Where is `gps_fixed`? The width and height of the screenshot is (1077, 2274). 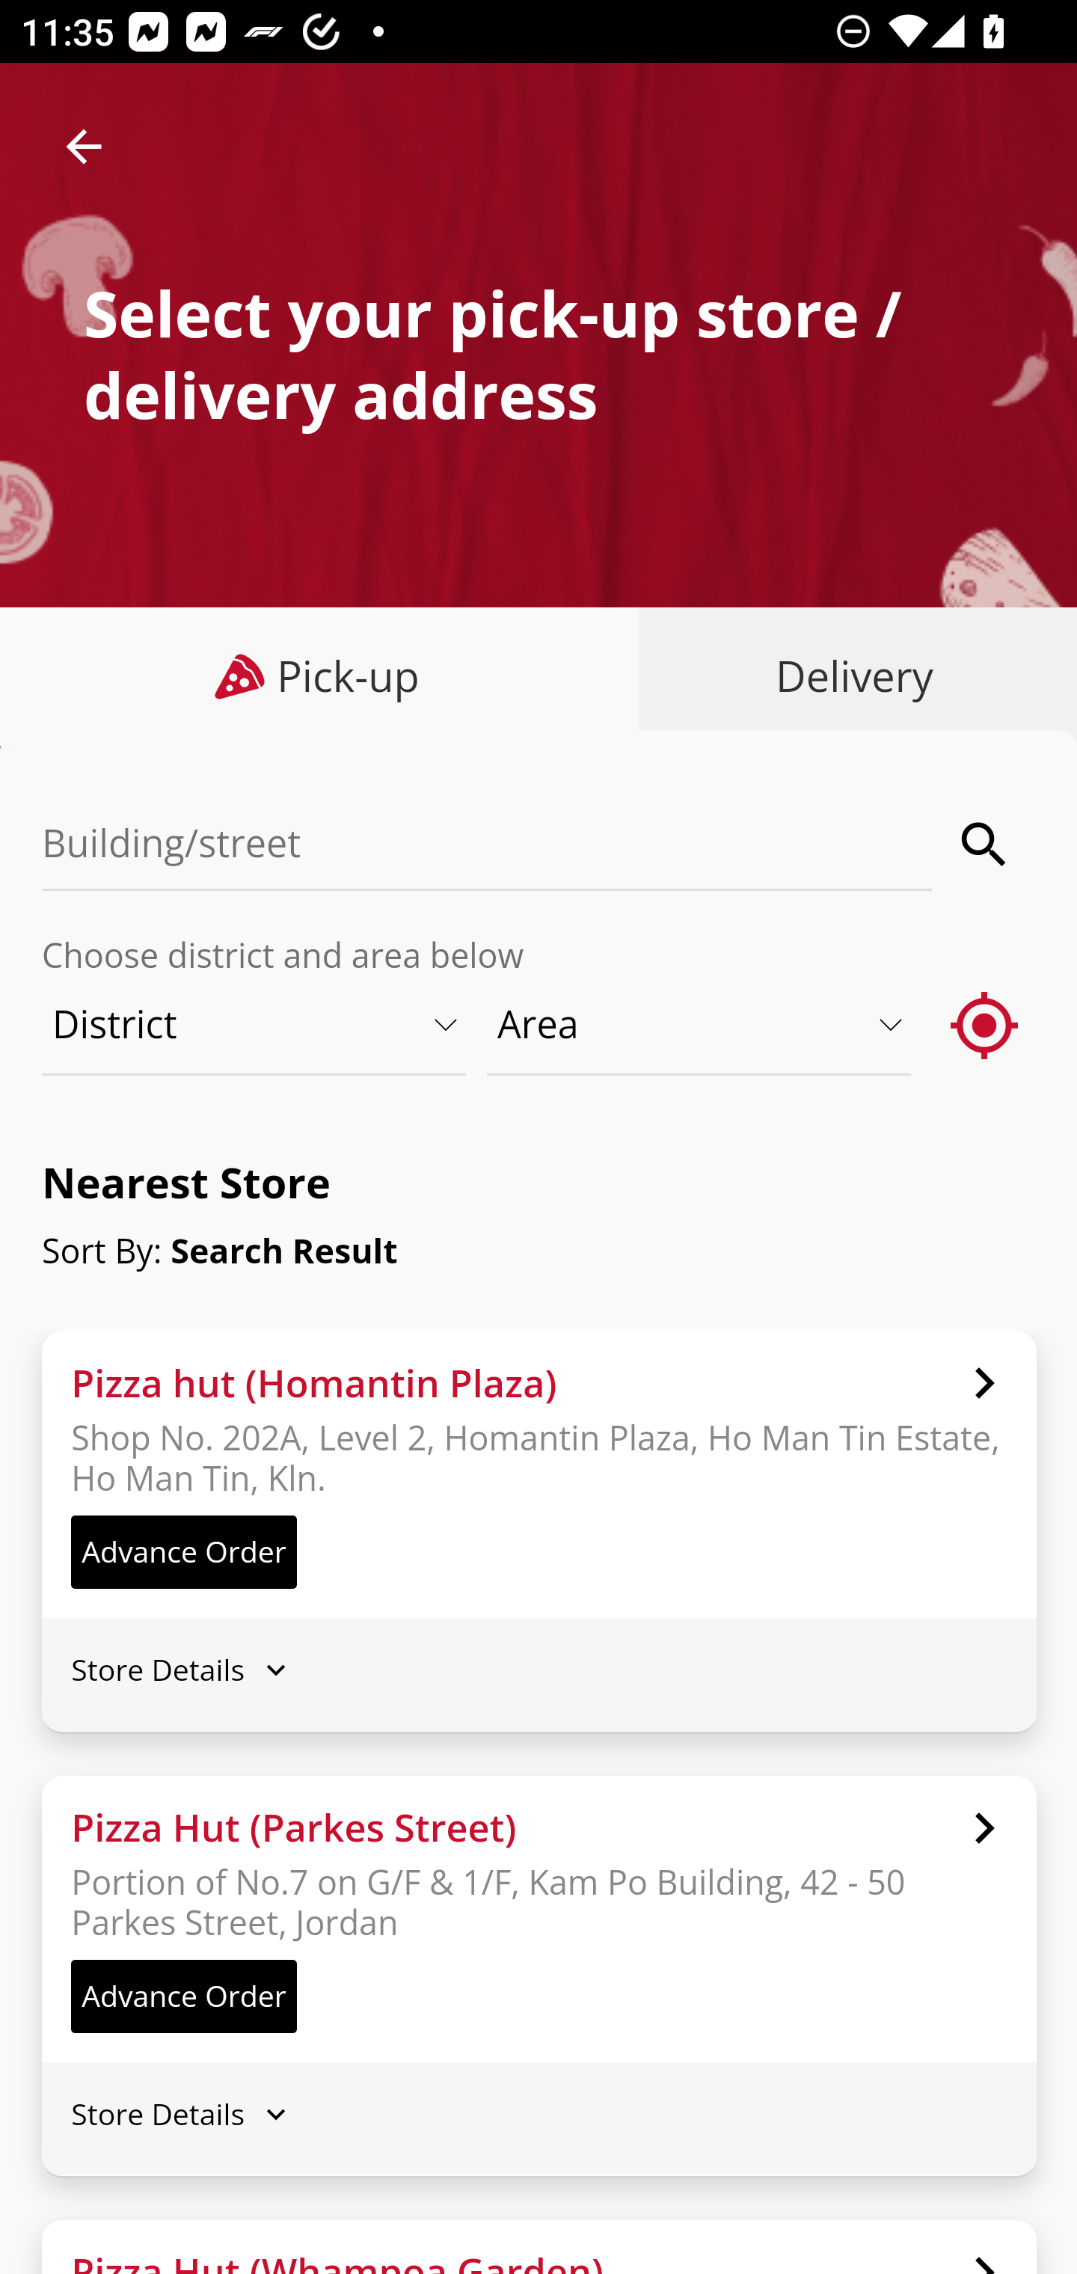 gps_fixed is located at coordinates (985, 1024).